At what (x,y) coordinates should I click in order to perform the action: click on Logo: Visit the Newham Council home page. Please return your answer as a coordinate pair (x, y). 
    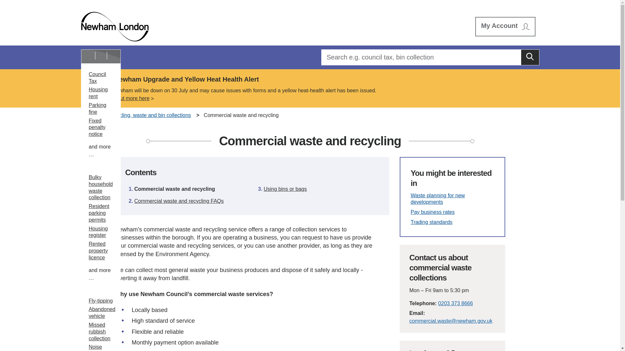
    Looking at the image, I should click on (115, 27).